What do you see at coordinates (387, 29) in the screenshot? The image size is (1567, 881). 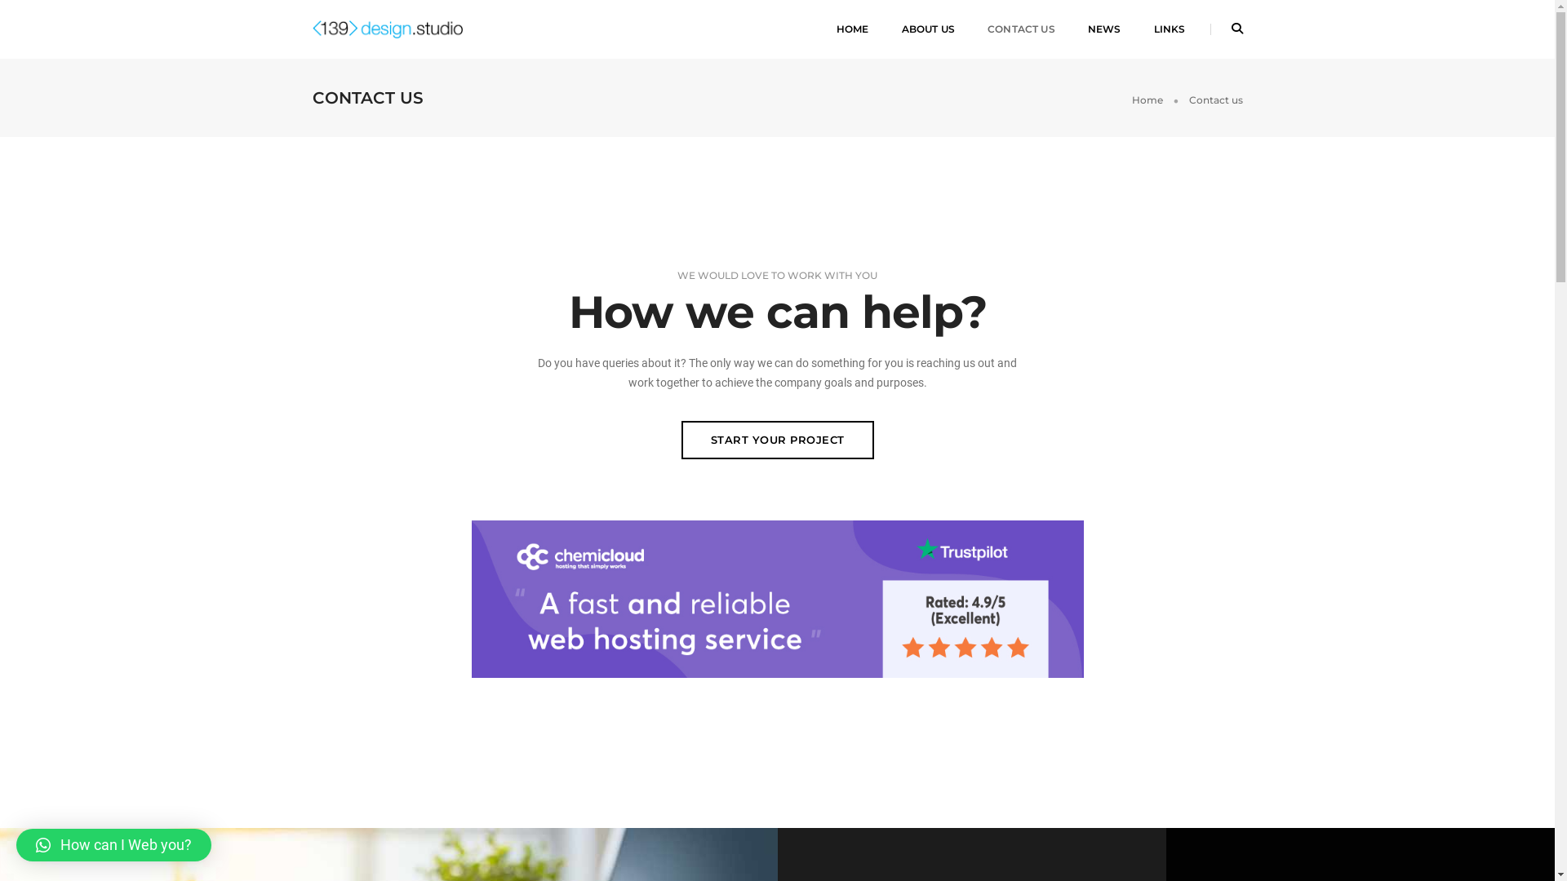 I see `139 Design Studio Aruba` at bounding box center [387, 29].